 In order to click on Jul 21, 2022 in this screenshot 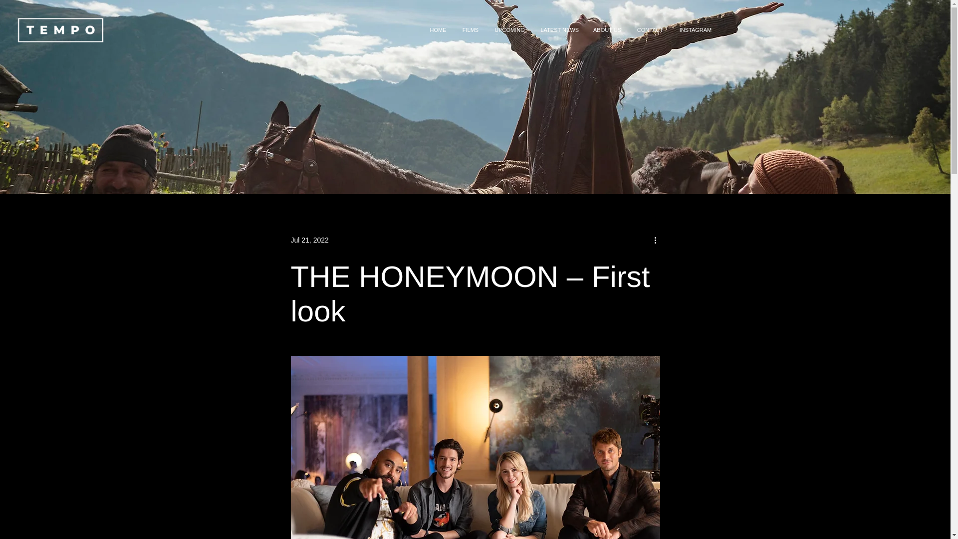, I will do `click(309, 240)`.